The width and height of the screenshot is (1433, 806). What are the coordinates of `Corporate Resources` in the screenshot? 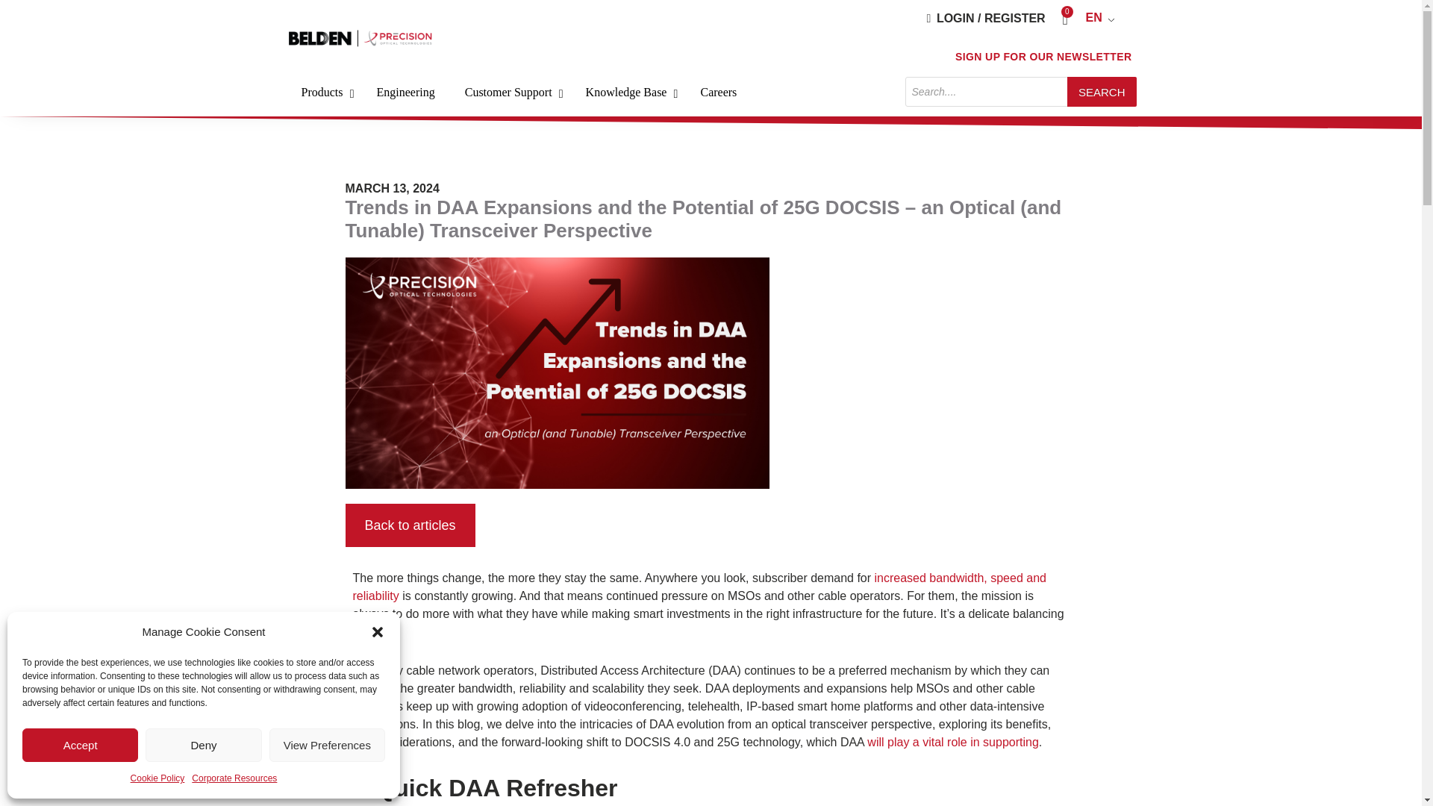 It's located at (234, 778).